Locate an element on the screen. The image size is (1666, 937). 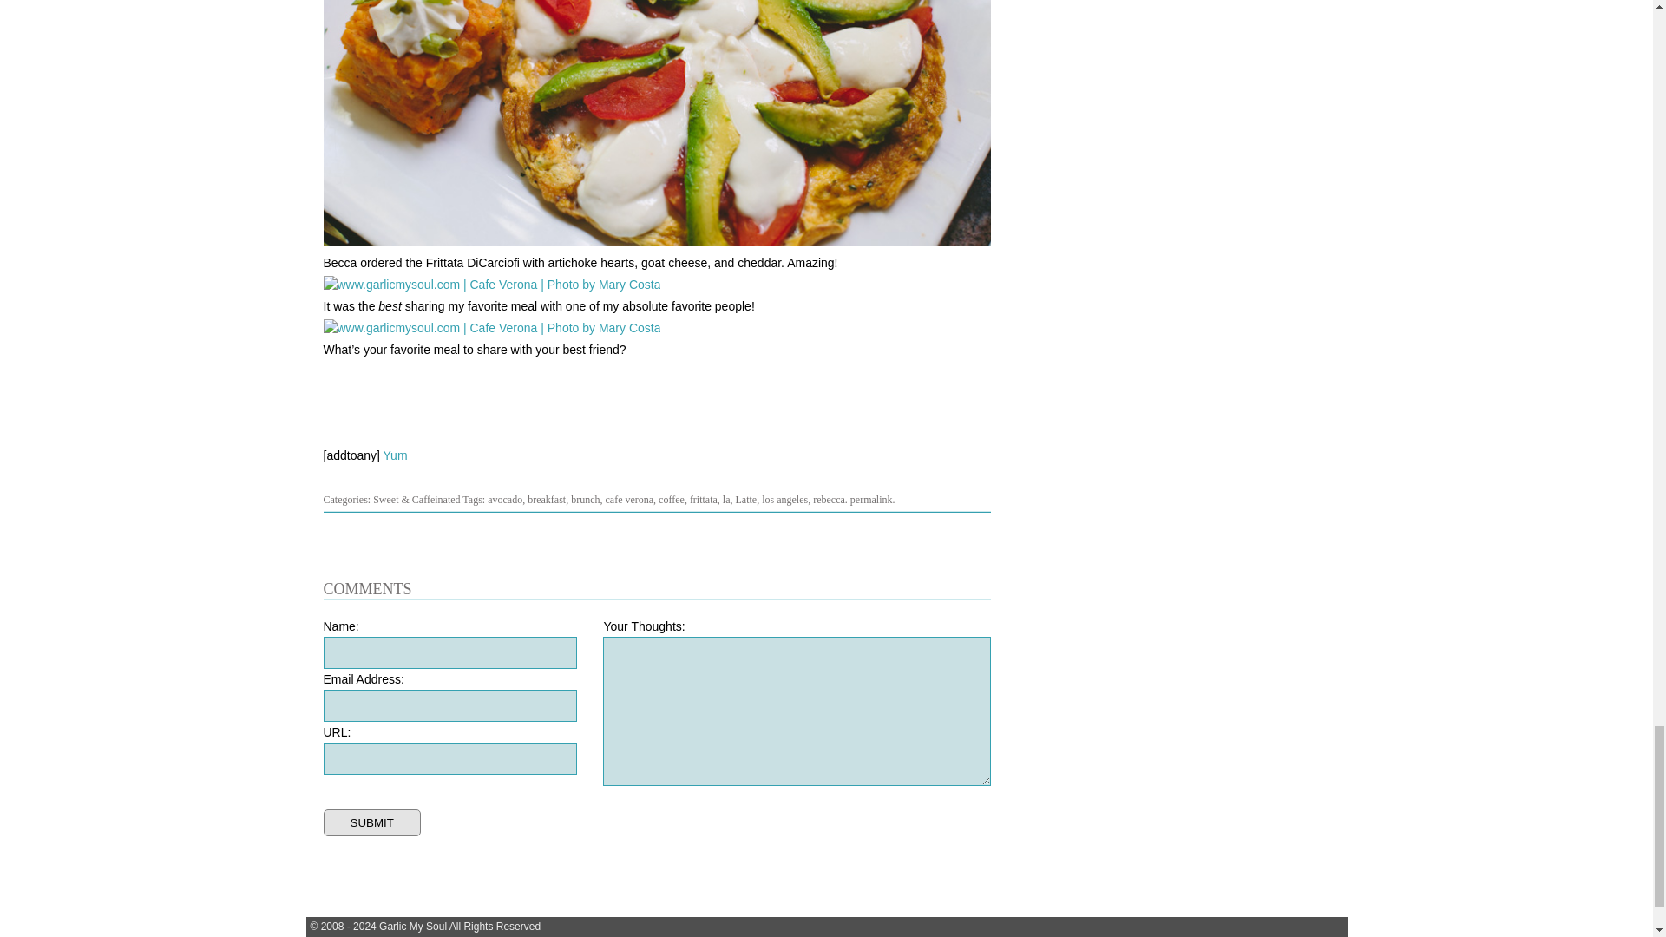
avocado is located at coordinates (505, 500).